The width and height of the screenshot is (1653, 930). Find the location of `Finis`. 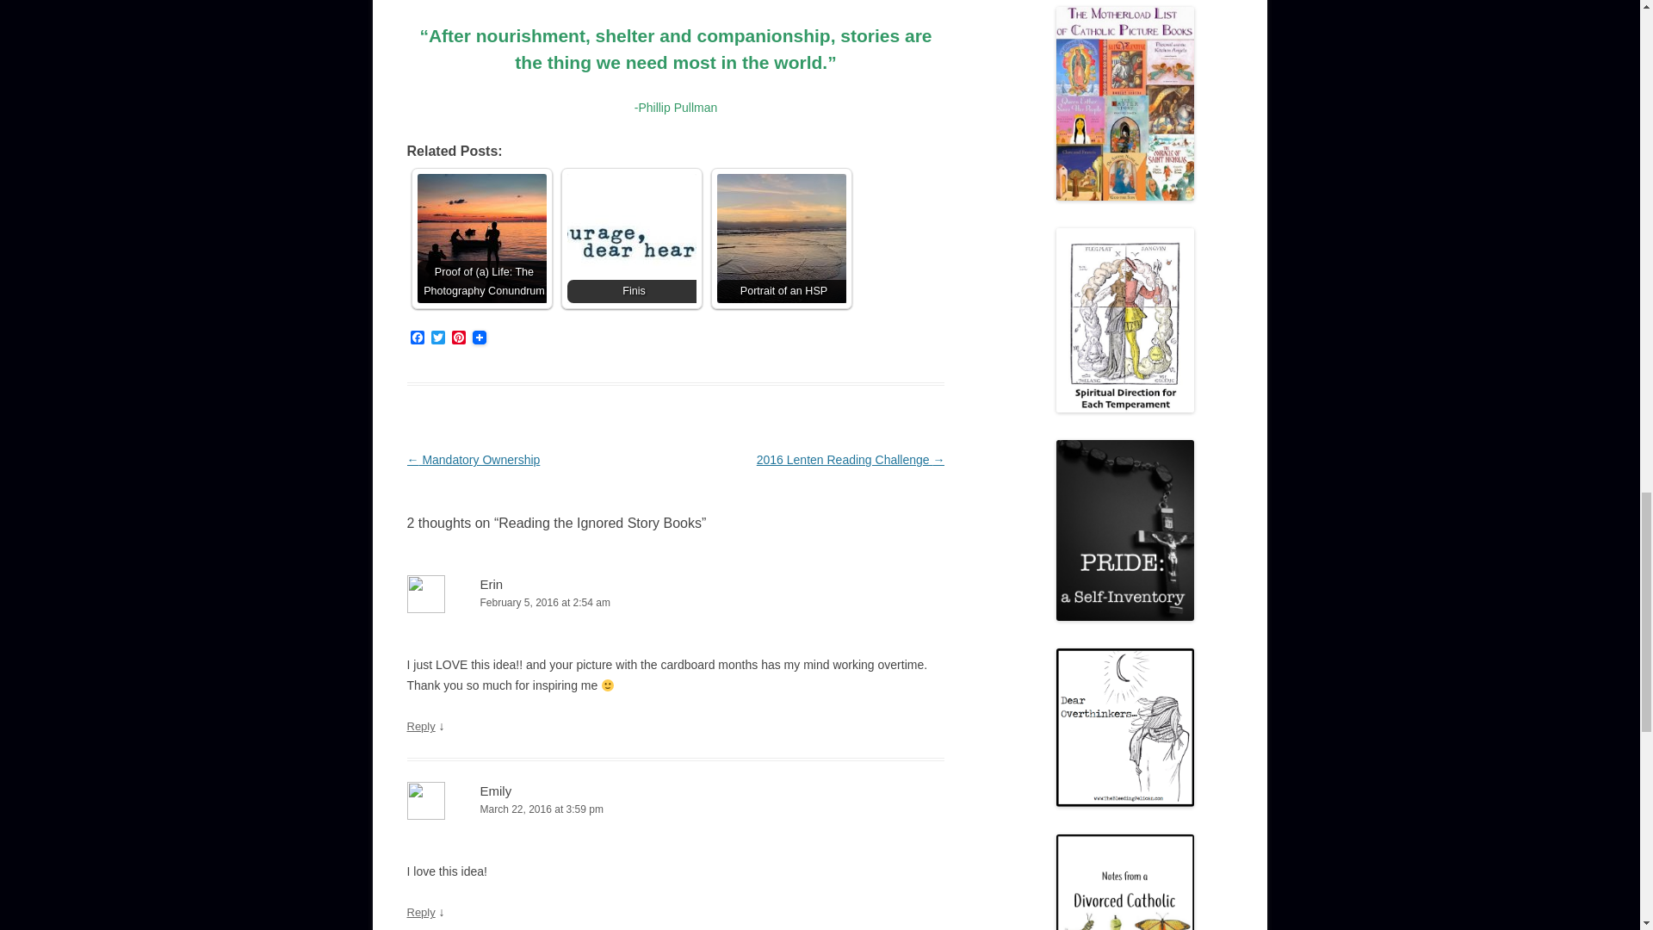

Finis is located at coordinates (631, 238).